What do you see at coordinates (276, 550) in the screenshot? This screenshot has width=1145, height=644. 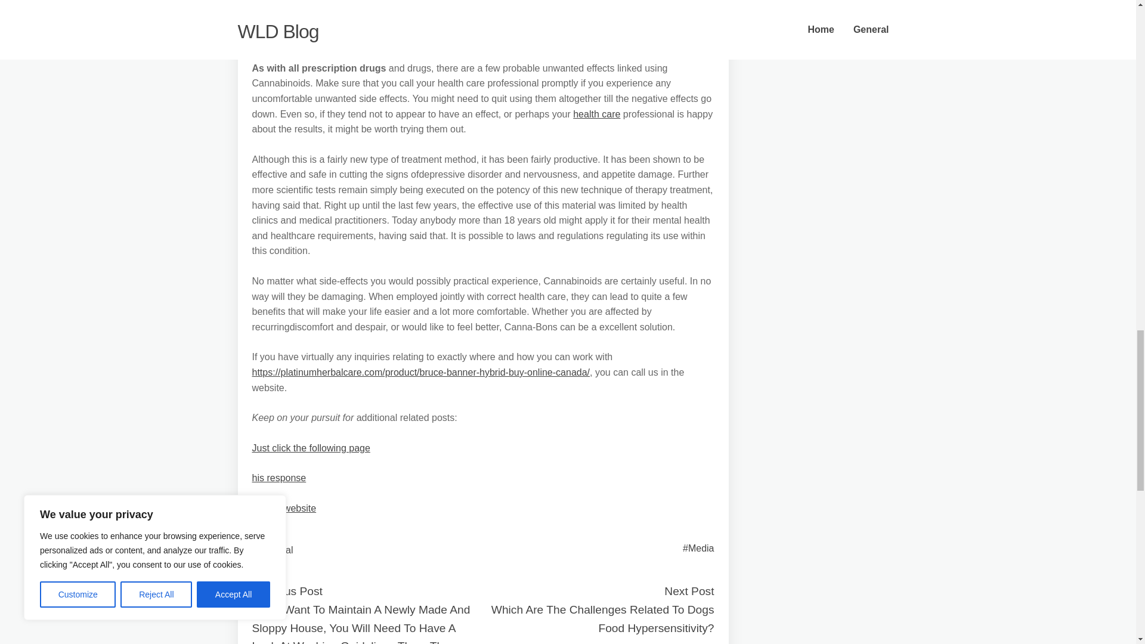 I see `General` at bounding box center [276, 550].